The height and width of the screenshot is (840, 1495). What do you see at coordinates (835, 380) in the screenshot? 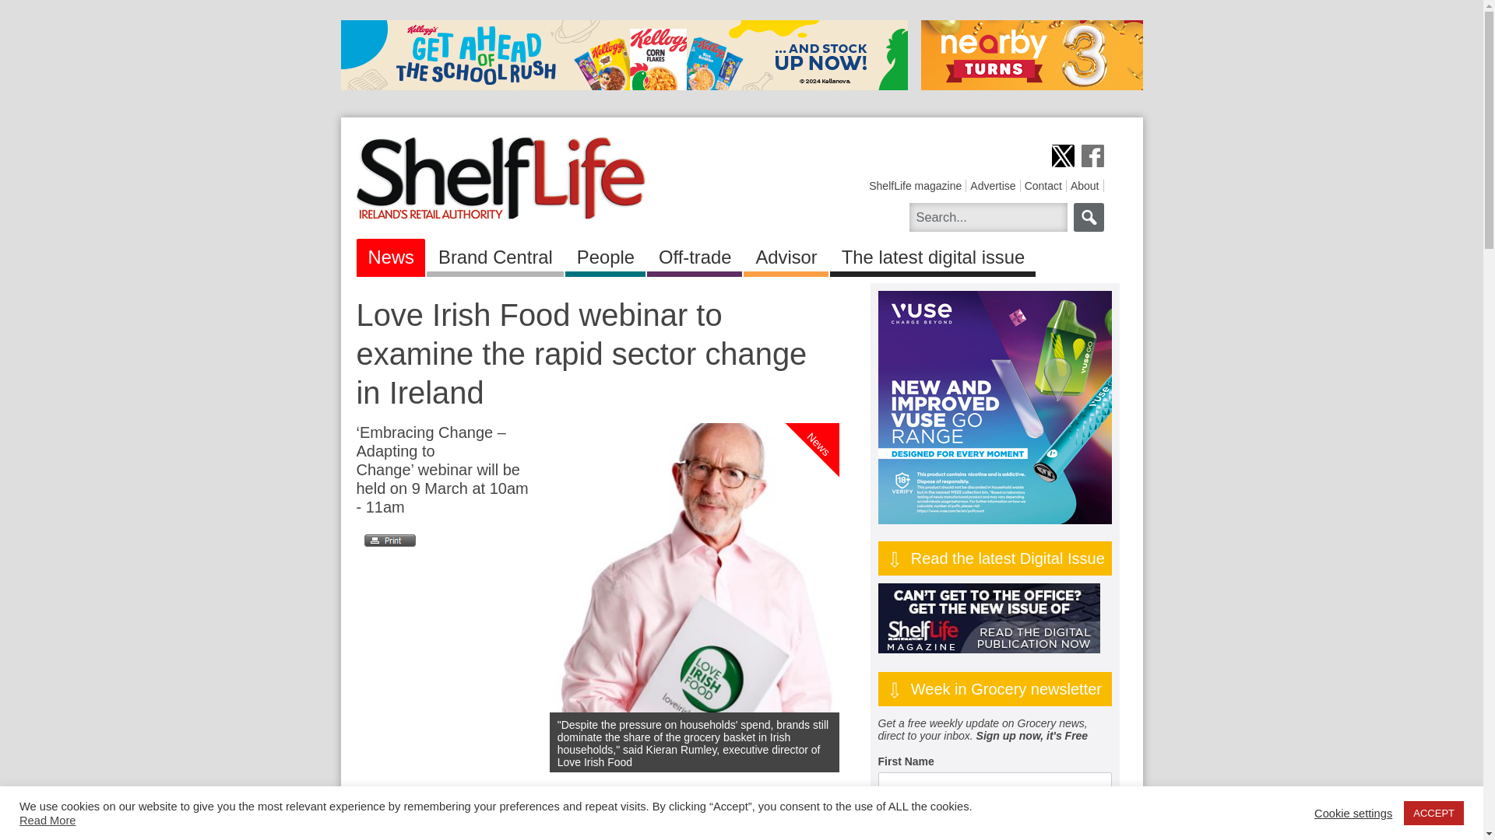
I see `News` at bounding box center [835, 380].